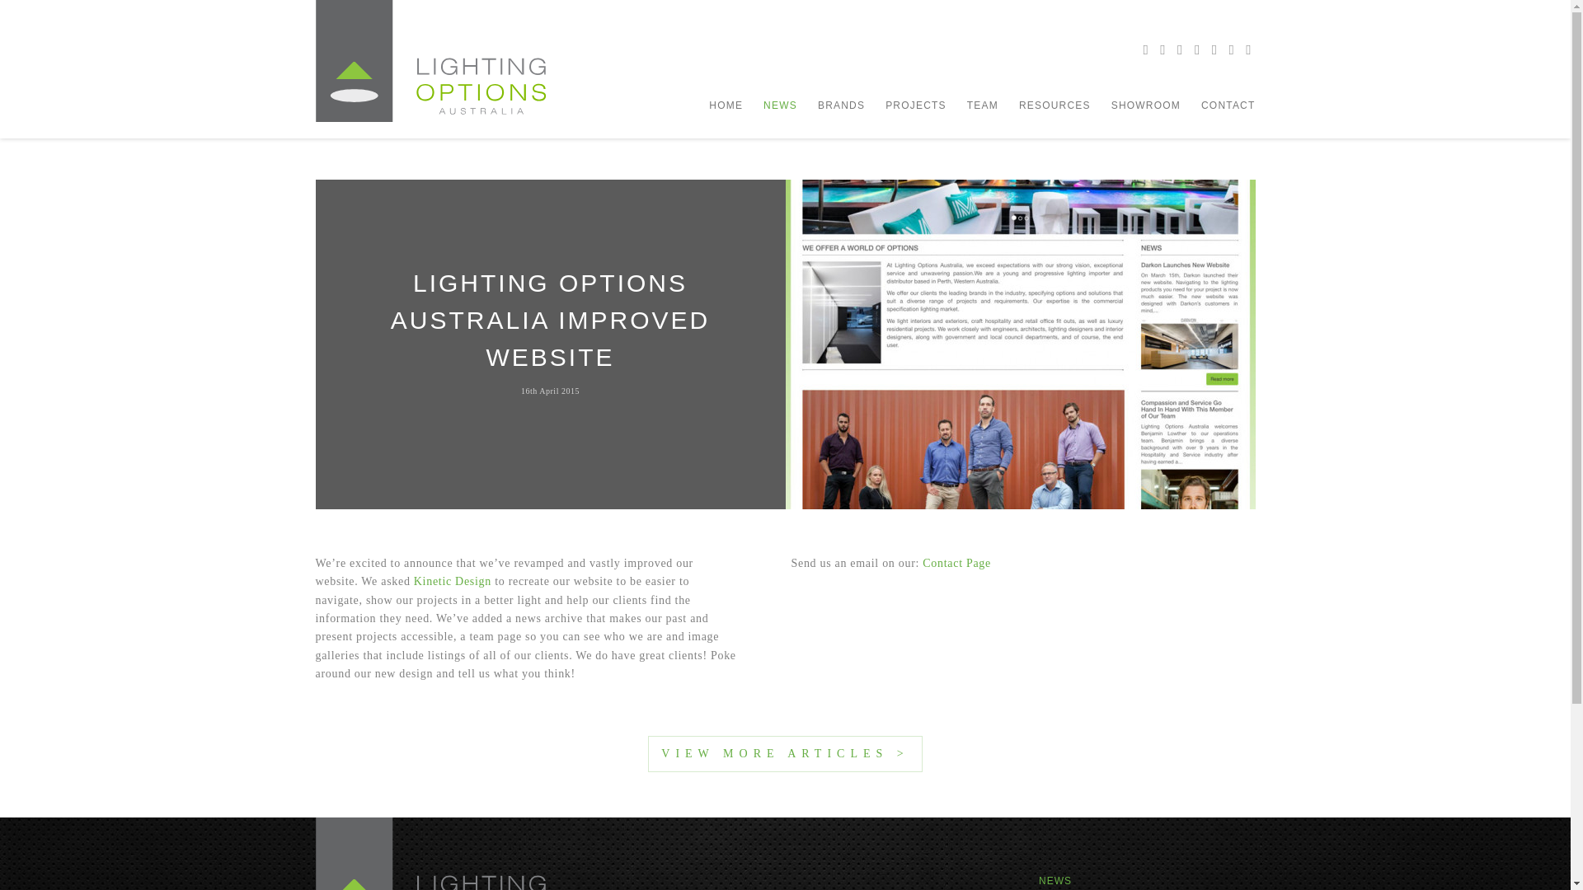  I want to click on RESOURCES, so click(1055, 105).